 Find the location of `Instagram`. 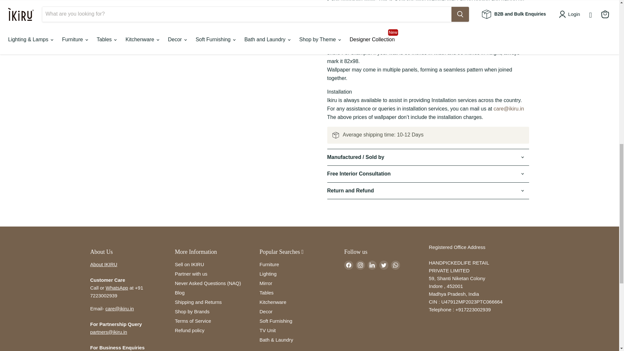

Instagram is located at coordinates (360, 265).